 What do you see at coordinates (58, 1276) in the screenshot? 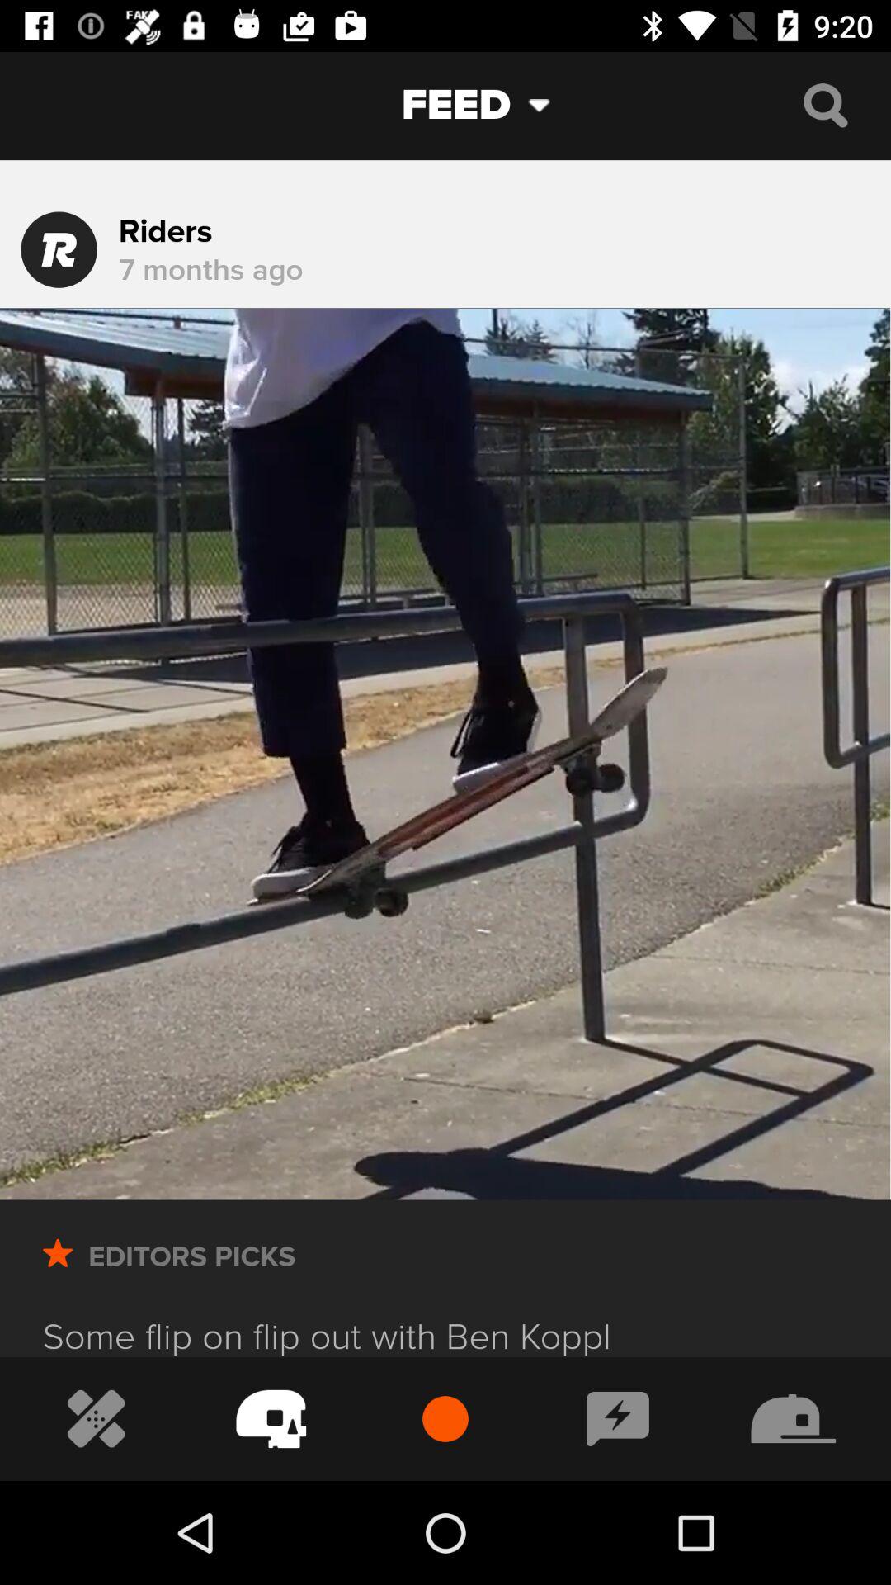
I see `select the star button` at bounding box center [58, 1276].